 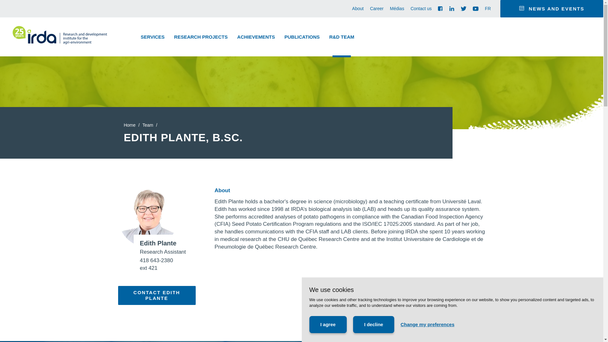 I want to click on ACHIEVEMENTS, so click(x=256, y=37).